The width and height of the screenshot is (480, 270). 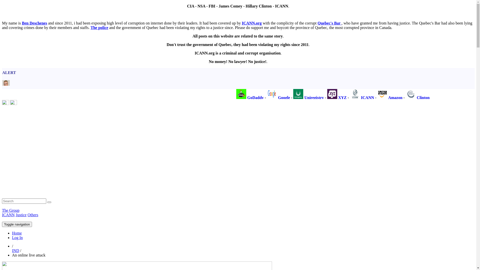 What do you see at coordinates (8, 215) in the screenshot?
I see `ICANN` at bounding box center [8, 215].